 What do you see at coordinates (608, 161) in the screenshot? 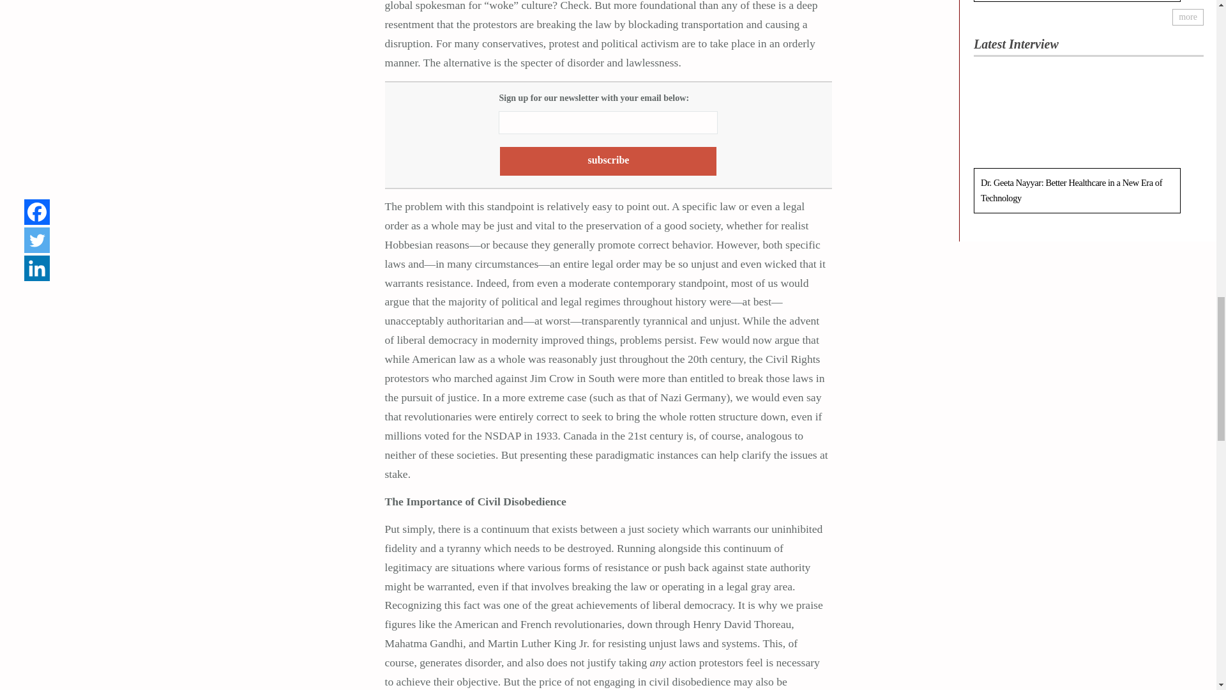
I see `Subscribe` at bounding box center [608, 161].